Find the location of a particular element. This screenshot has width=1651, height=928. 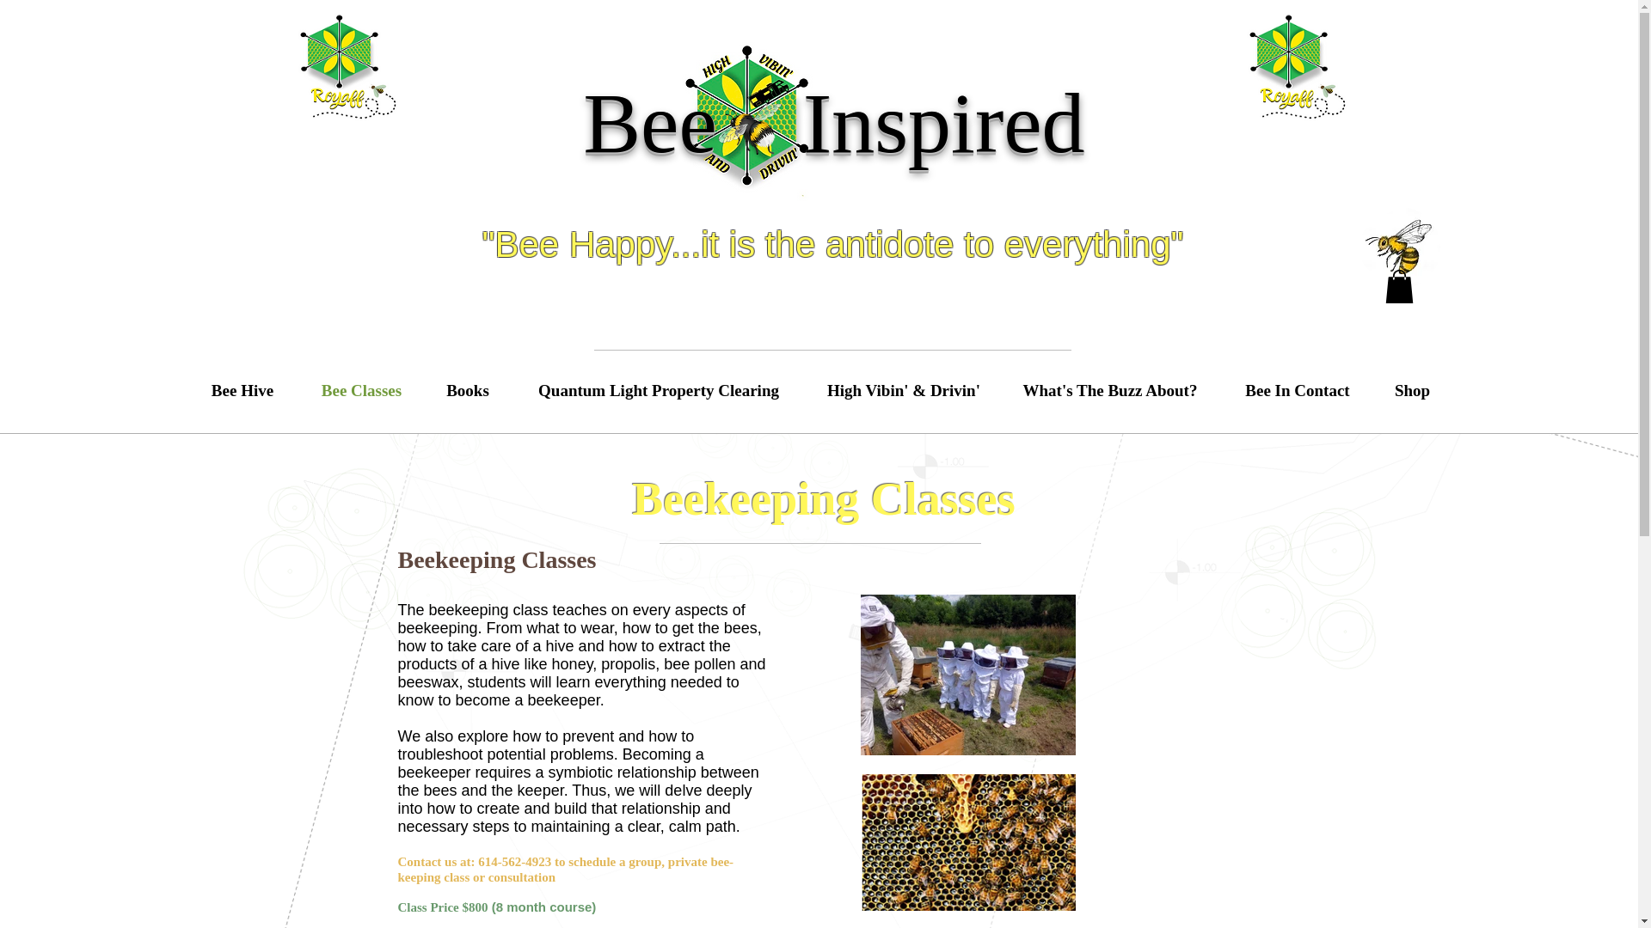

Bee In Contact is located at coordinates (1298, 390).